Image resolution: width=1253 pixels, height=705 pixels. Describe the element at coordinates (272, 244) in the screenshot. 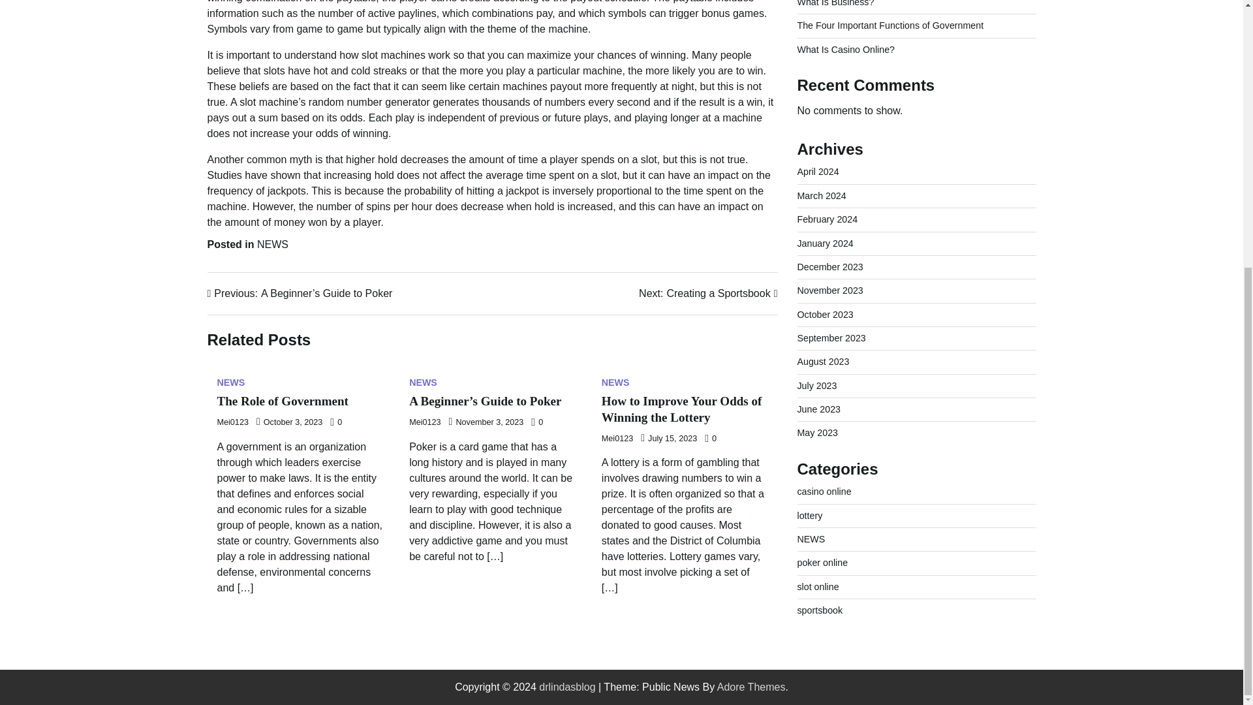

I see `NEWS` at that location.